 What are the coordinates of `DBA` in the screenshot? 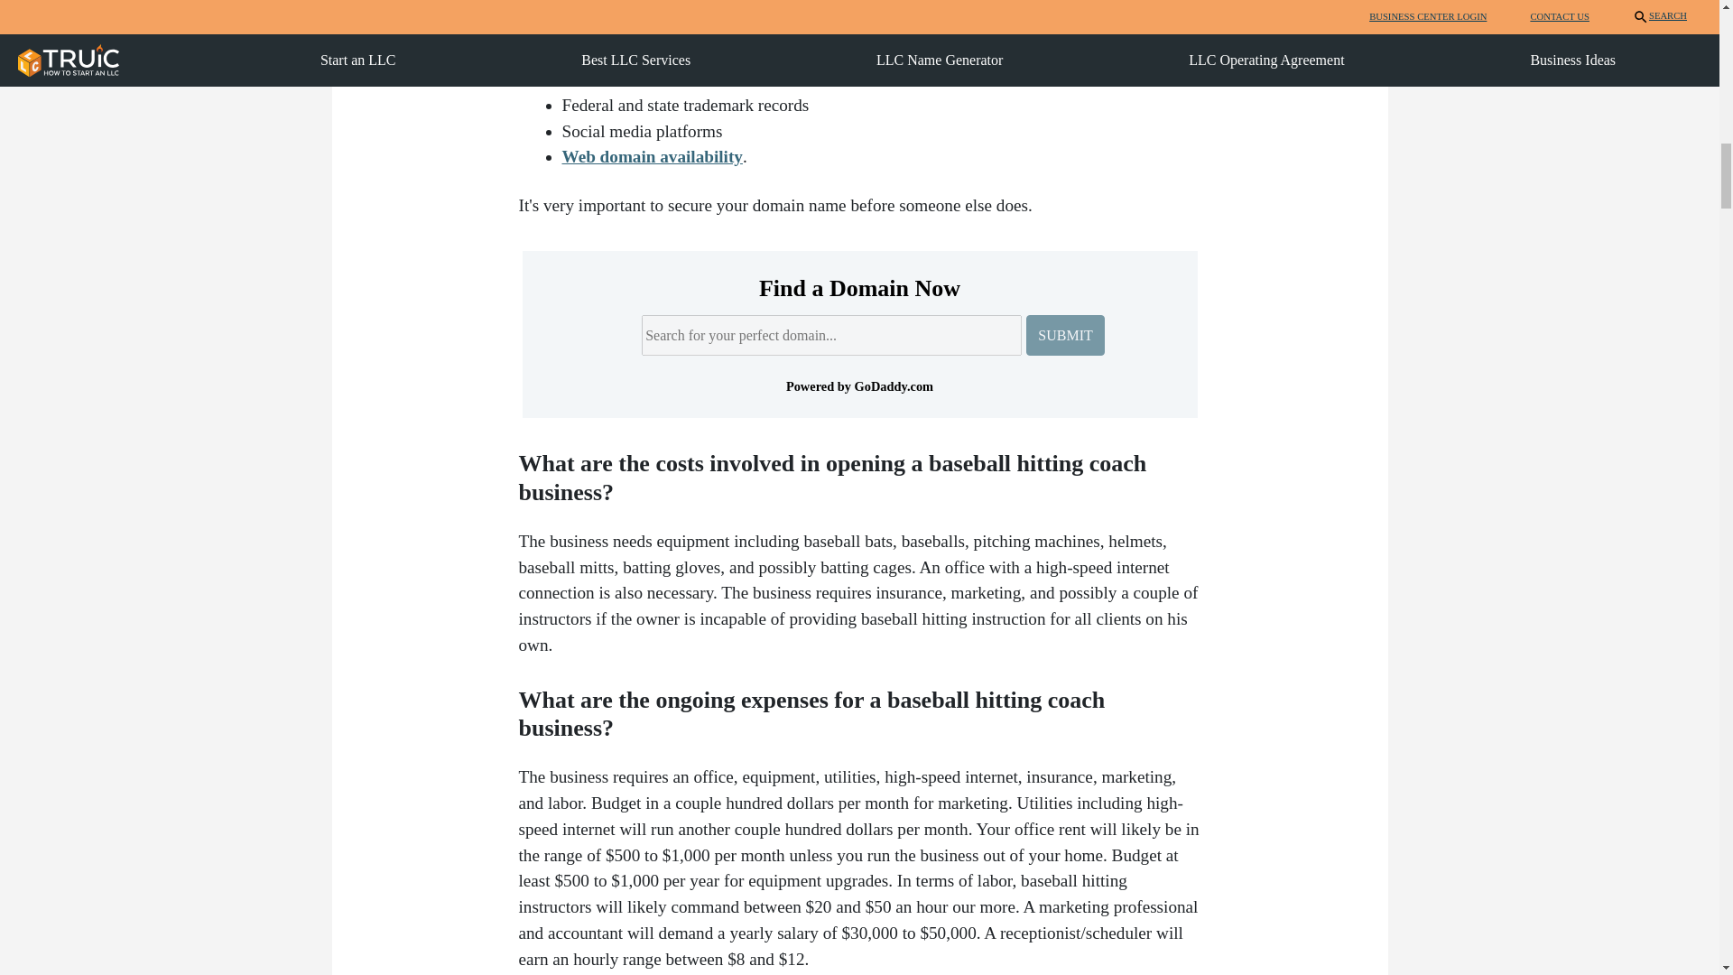 It's located at (717, 2).